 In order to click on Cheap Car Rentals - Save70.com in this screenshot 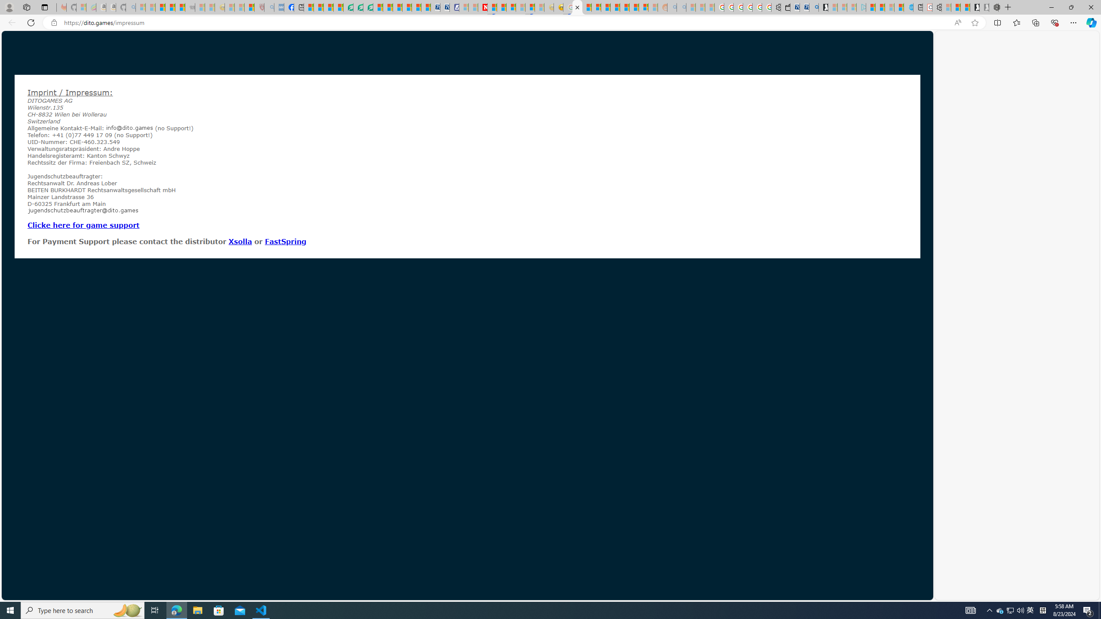, I will do `click(804, 7)`.